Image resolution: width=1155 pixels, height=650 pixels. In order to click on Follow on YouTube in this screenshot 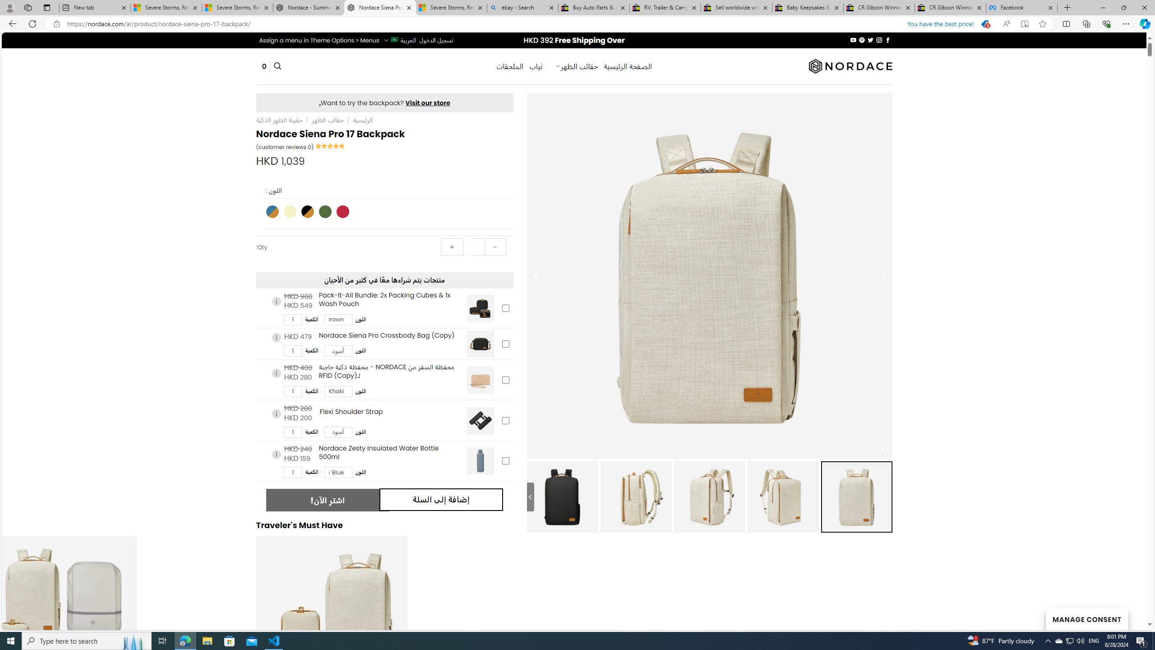, I will do `click(853, 40)`.